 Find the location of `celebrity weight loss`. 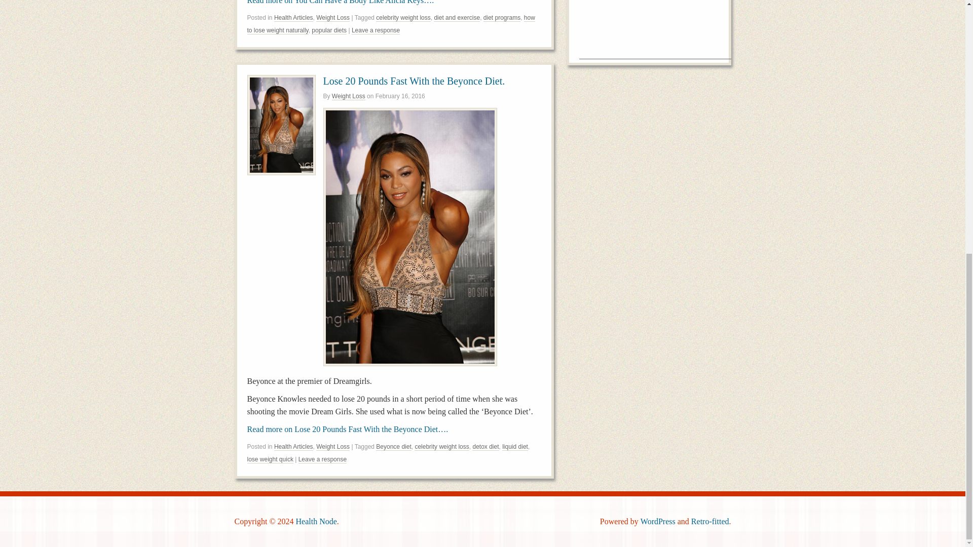

celebrity weight loss is located at coordinates (402, 18).